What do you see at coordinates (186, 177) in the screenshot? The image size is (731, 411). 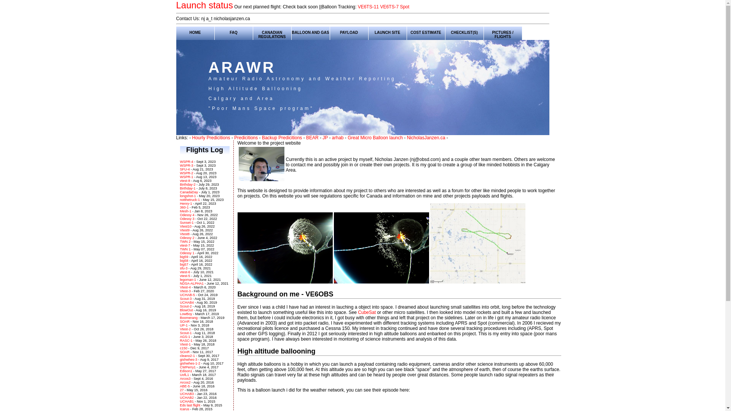 I see `WSPR-1` at bounding box center [186, 177].